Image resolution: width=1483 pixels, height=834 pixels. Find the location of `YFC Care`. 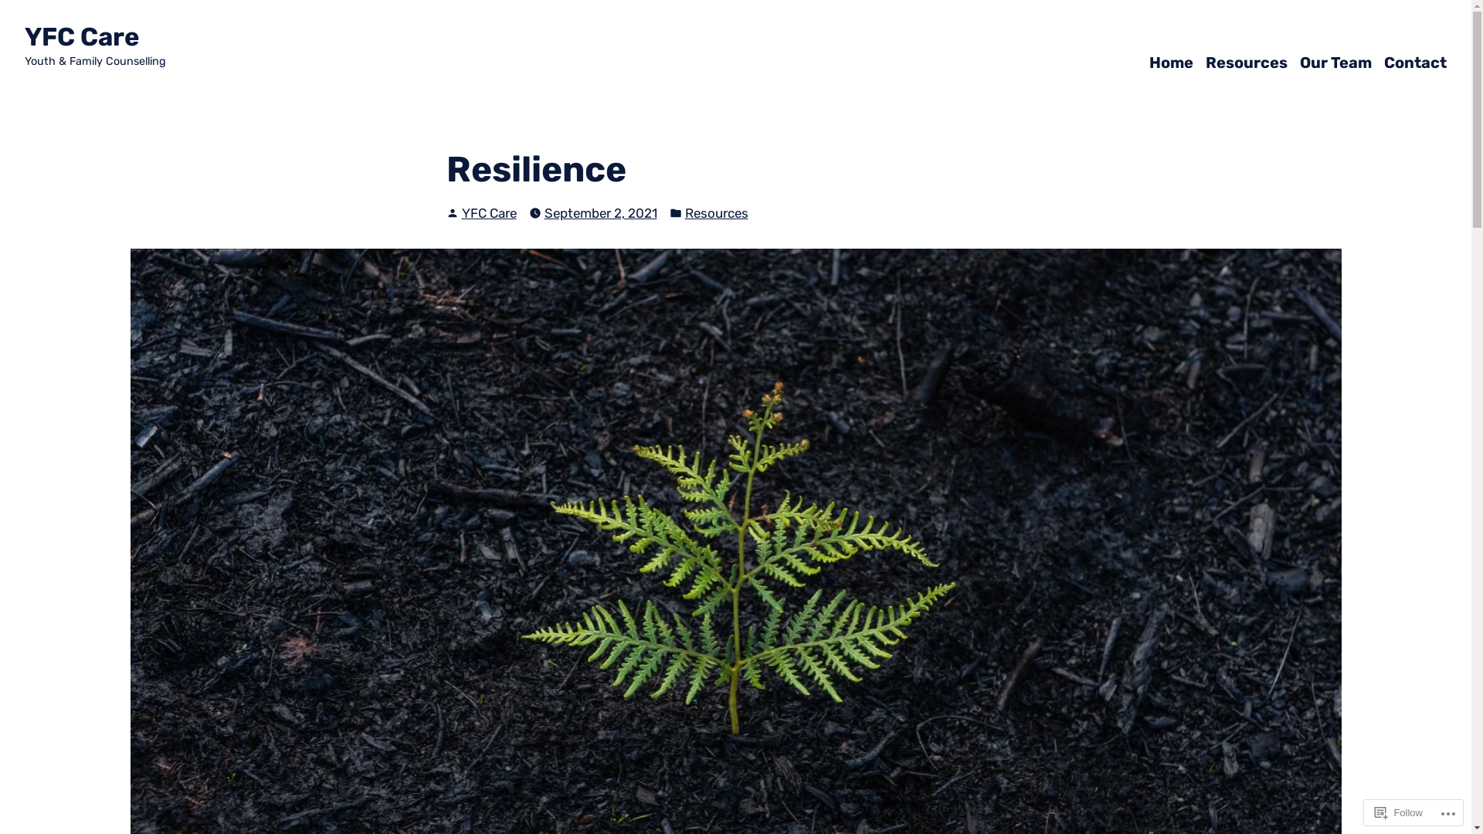

YFC Care is located at coordinates (82, 37).